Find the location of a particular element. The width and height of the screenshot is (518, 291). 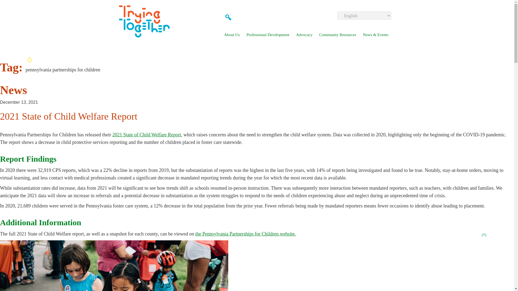

Trying Together Professional Development is located at coordinates (268, 35).